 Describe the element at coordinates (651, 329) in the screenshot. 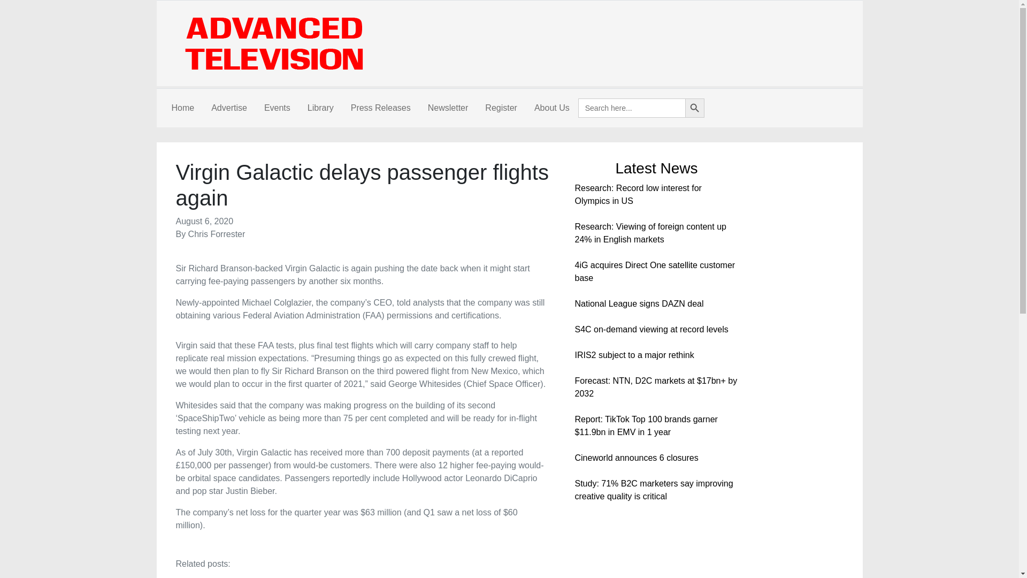

I see `S4C on-demand viewing at record levels` at that location.